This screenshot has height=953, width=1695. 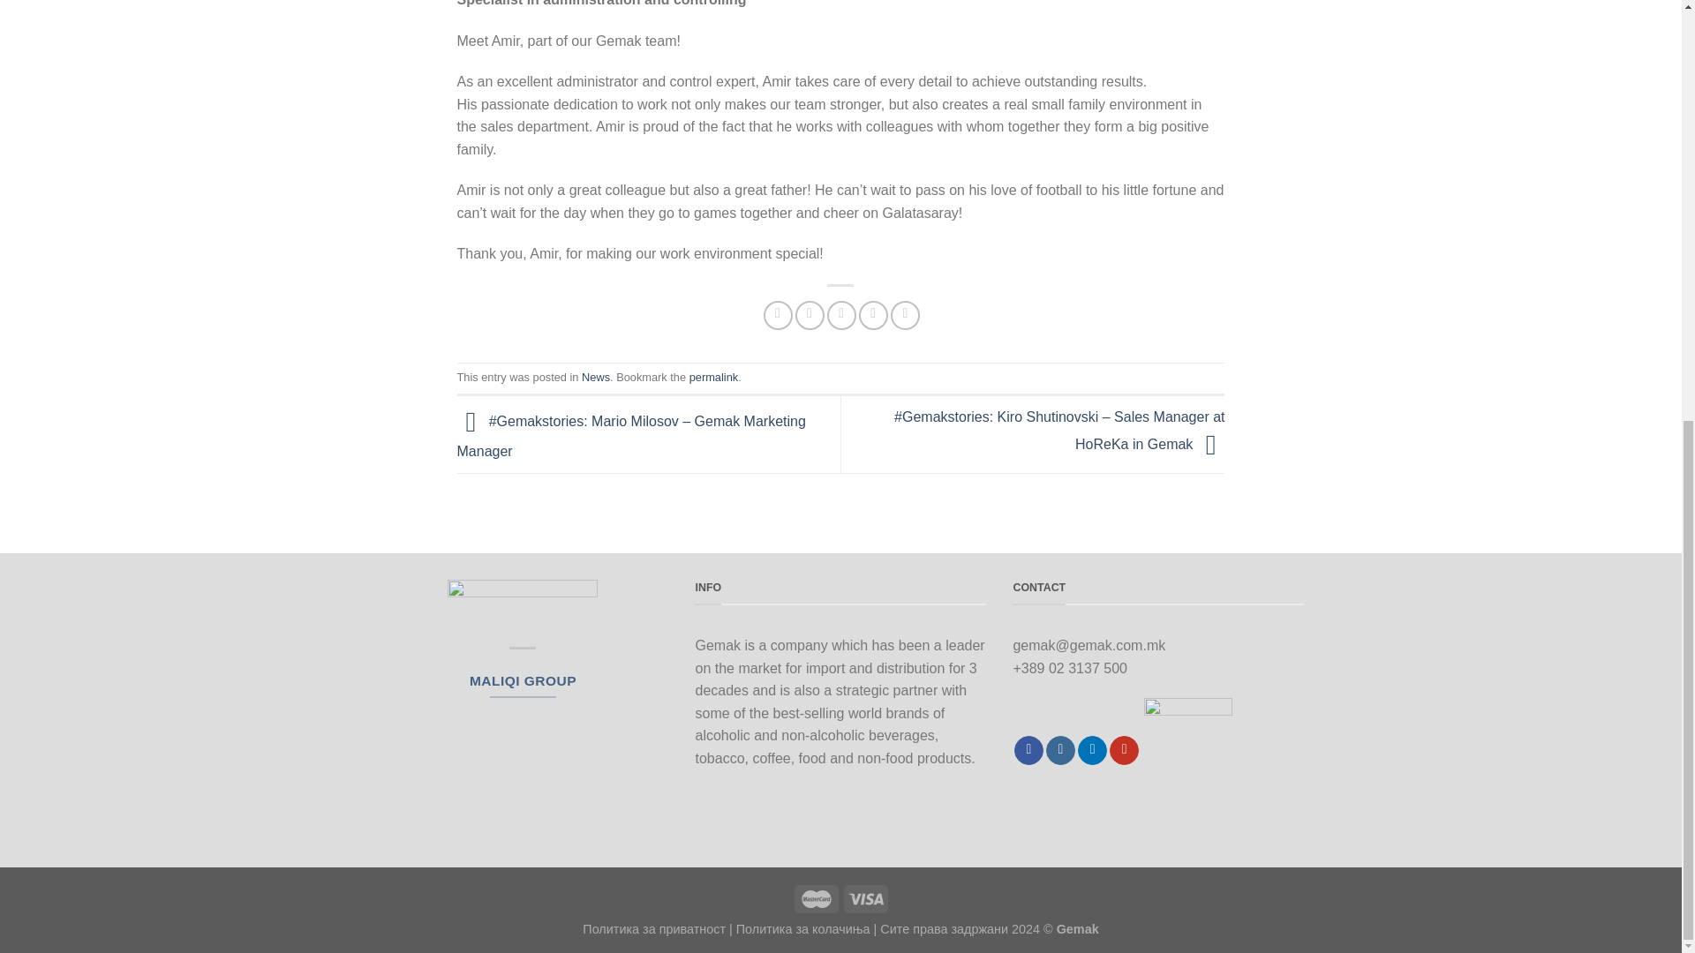 I want to click on Email to a Friend, so click(x=840, y=315).